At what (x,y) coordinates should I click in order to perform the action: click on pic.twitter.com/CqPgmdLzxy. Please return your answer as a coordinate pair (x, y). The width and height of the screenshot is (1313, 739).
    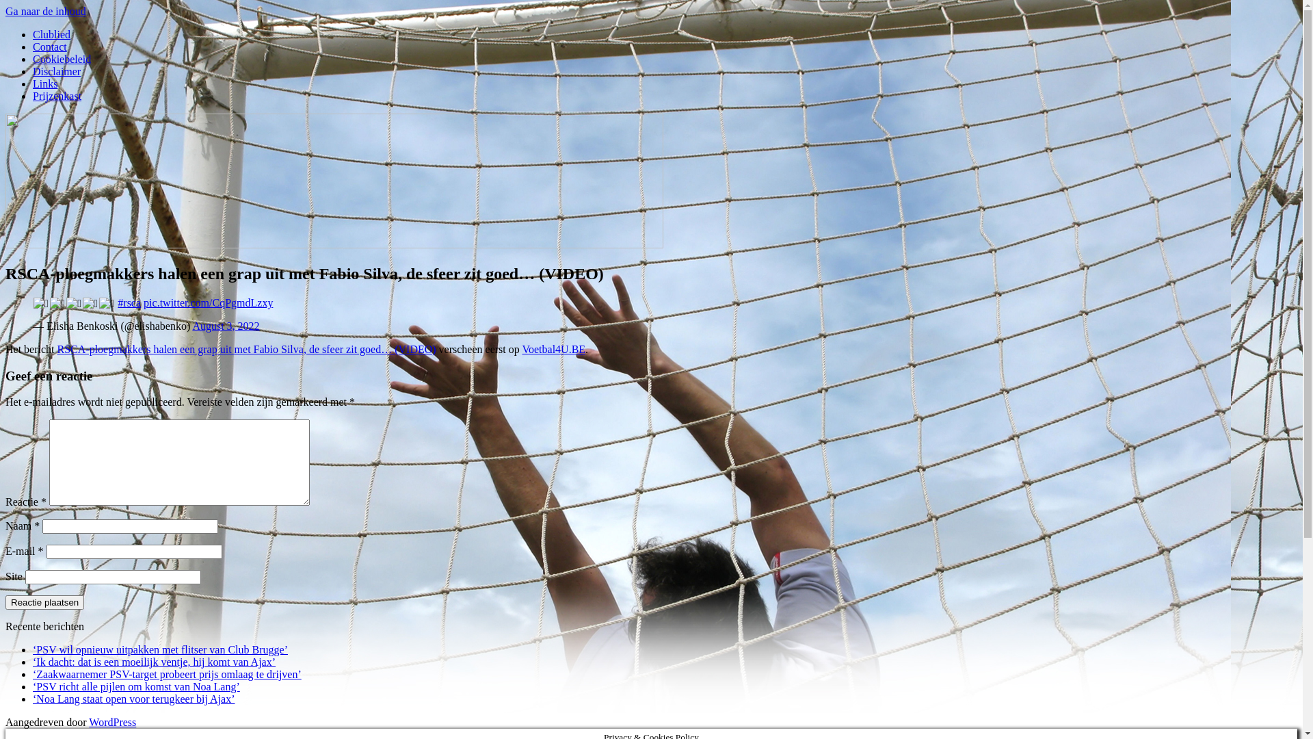
    Looking at the image, I should click on (208, 302).